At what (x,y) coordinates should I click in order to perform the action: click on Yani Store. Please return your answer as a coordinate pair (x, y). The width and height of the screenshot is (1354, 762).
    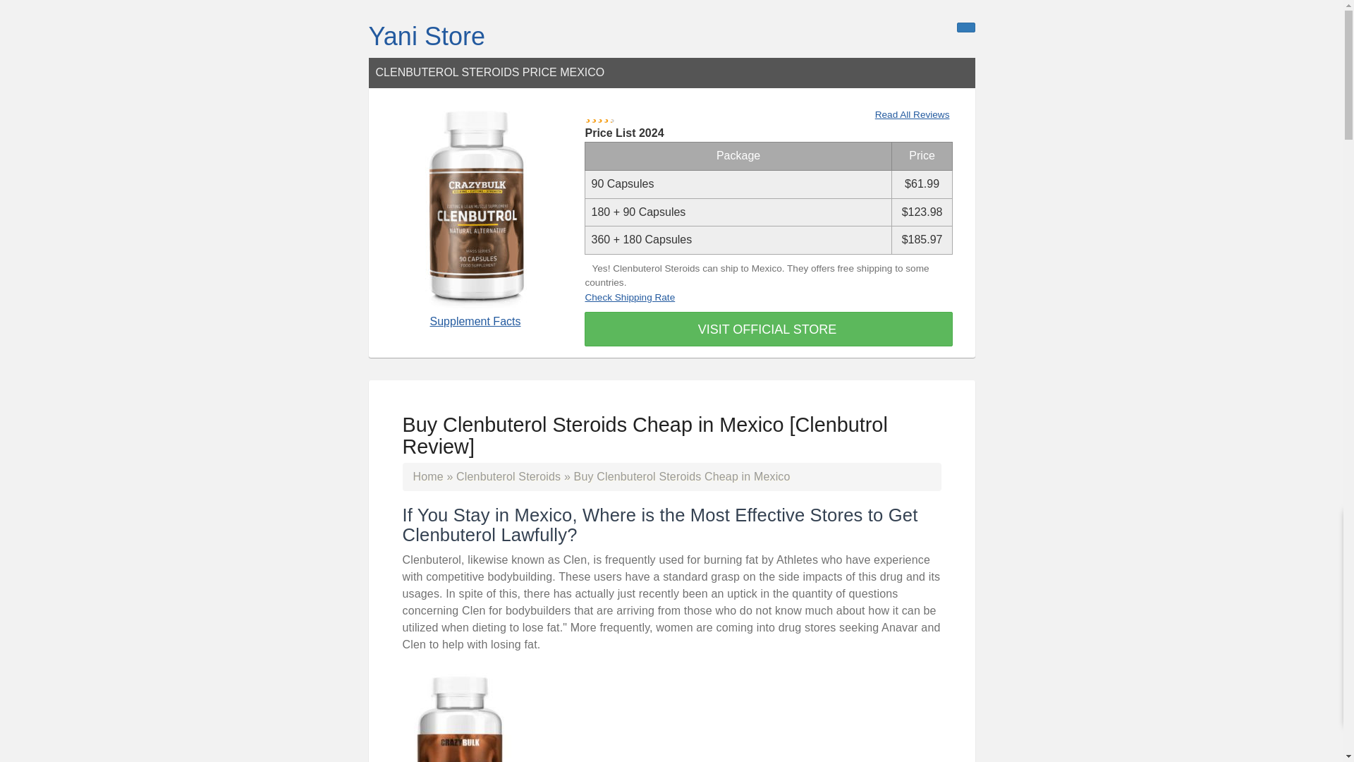
    Looking at the image, I should click on (426, 37).